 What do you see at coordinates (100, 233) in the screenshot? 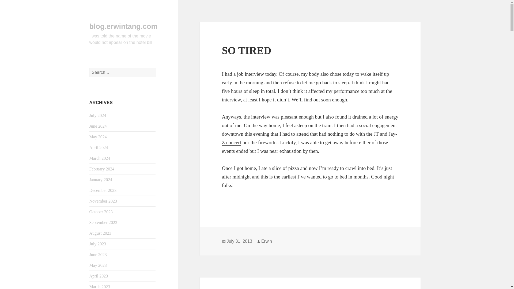
I see `August 2023` at bounding box center [100, 233].